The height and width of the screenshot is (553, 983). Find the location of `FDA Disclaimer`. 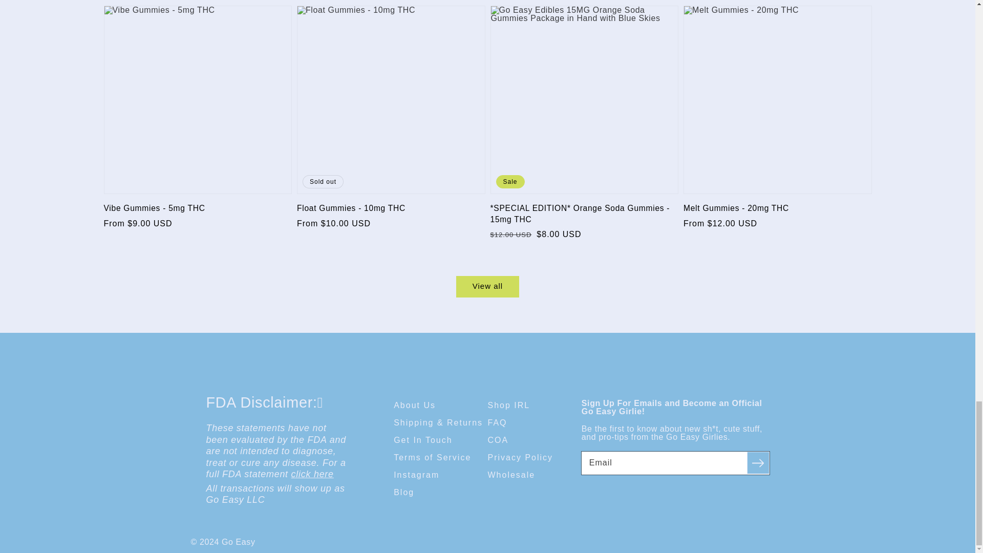

FDA Disclaimer is located at coordinates (312, 474).